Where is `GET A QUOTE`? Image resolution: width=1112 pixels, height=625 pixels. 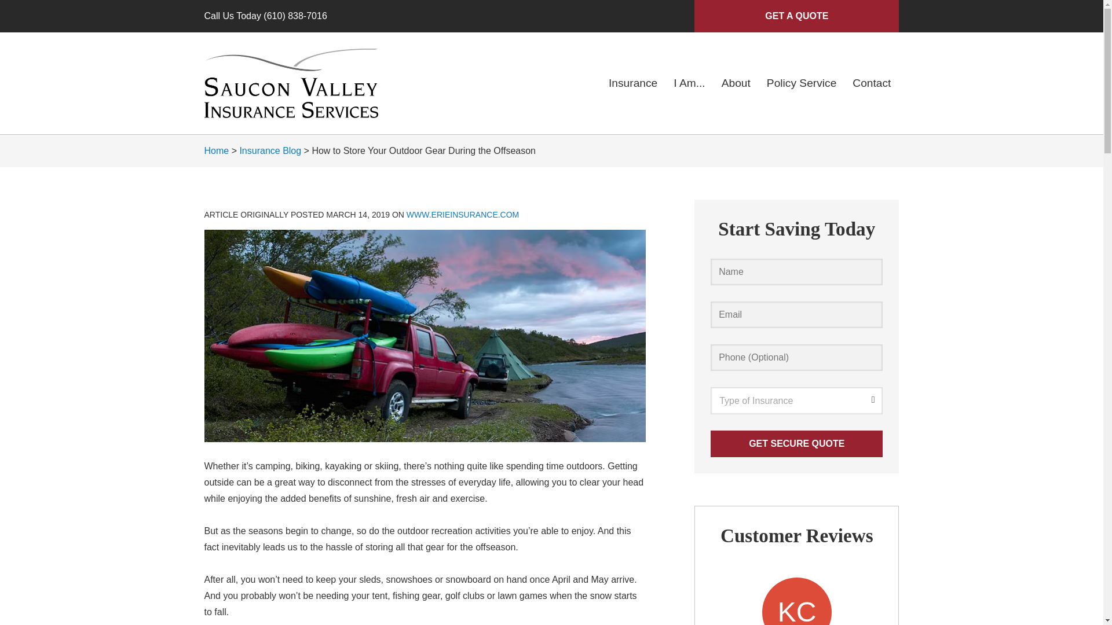 GET A QUOTE is located at coordinates (796, 16).